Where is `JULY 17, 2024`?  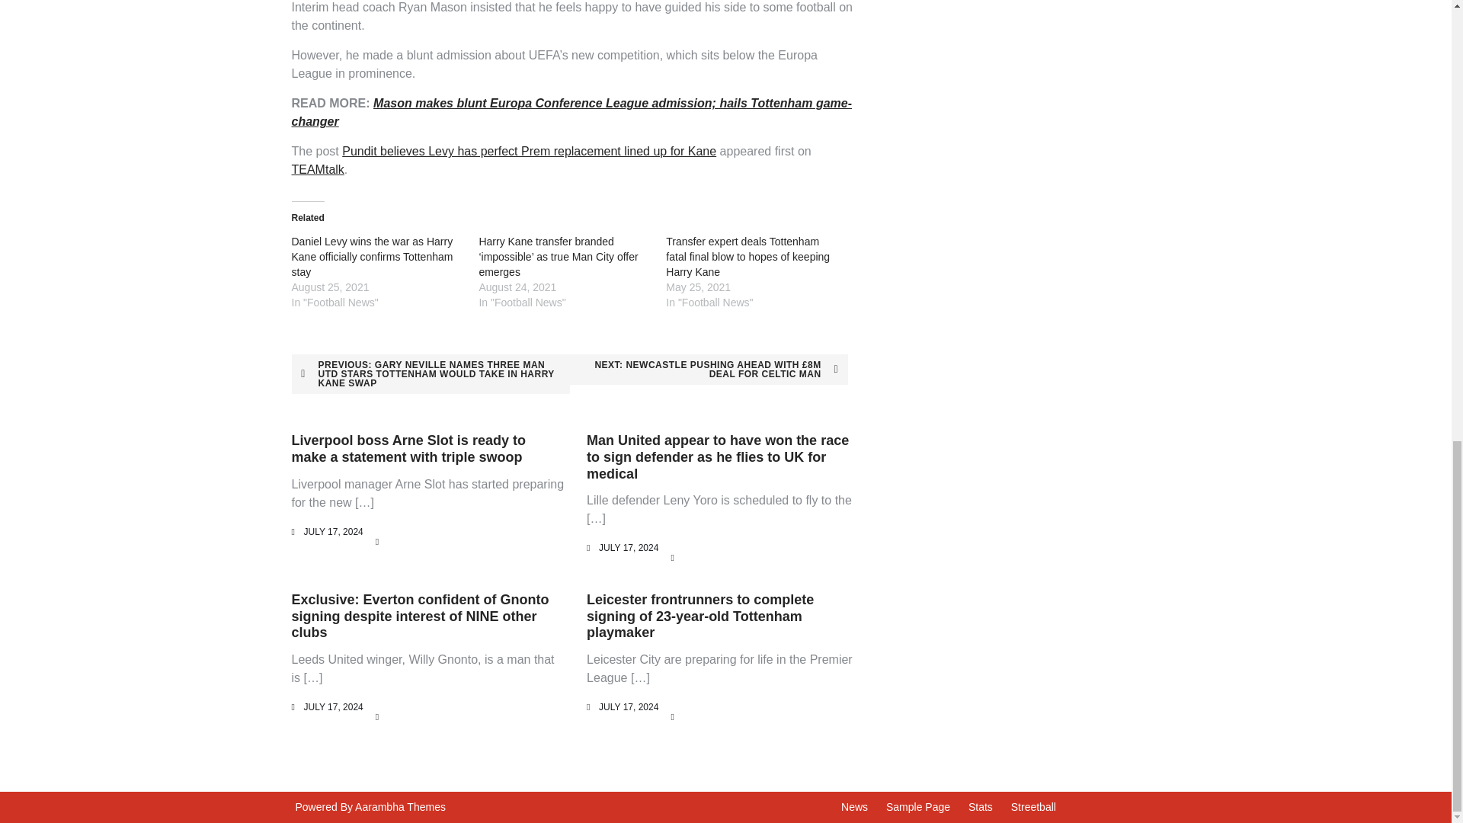 JULY 17, 2024 is located at coordinates (332, 707).